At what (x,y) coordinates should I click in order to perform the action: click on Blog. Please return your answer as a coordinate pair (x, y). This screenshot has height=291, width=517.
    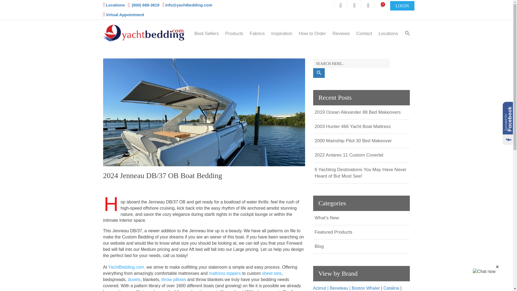
    Looking at the image, I should click on (319, 246).